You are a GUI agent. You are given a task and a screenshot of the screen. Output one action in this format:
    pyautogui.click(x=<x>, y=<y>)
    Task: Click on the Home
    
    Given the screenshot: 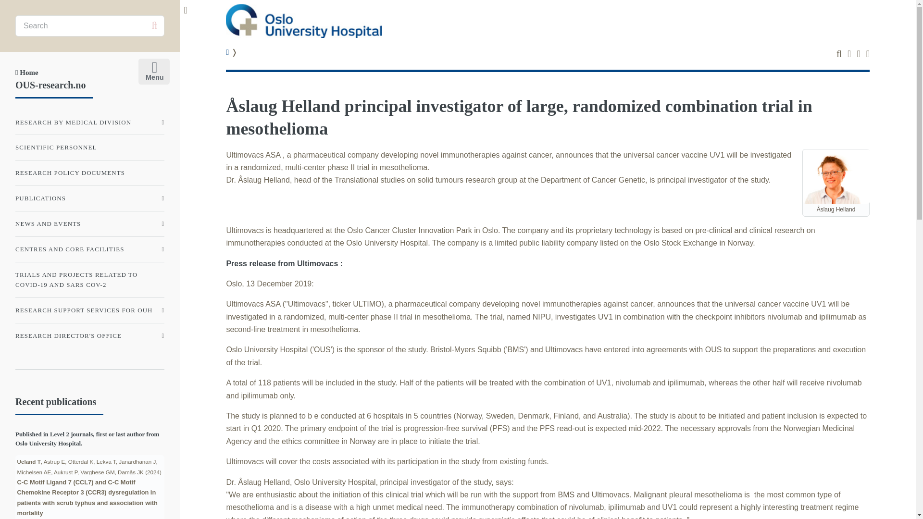 What is the action you would take?
    pyautogui.click(x=27, y=72)
    